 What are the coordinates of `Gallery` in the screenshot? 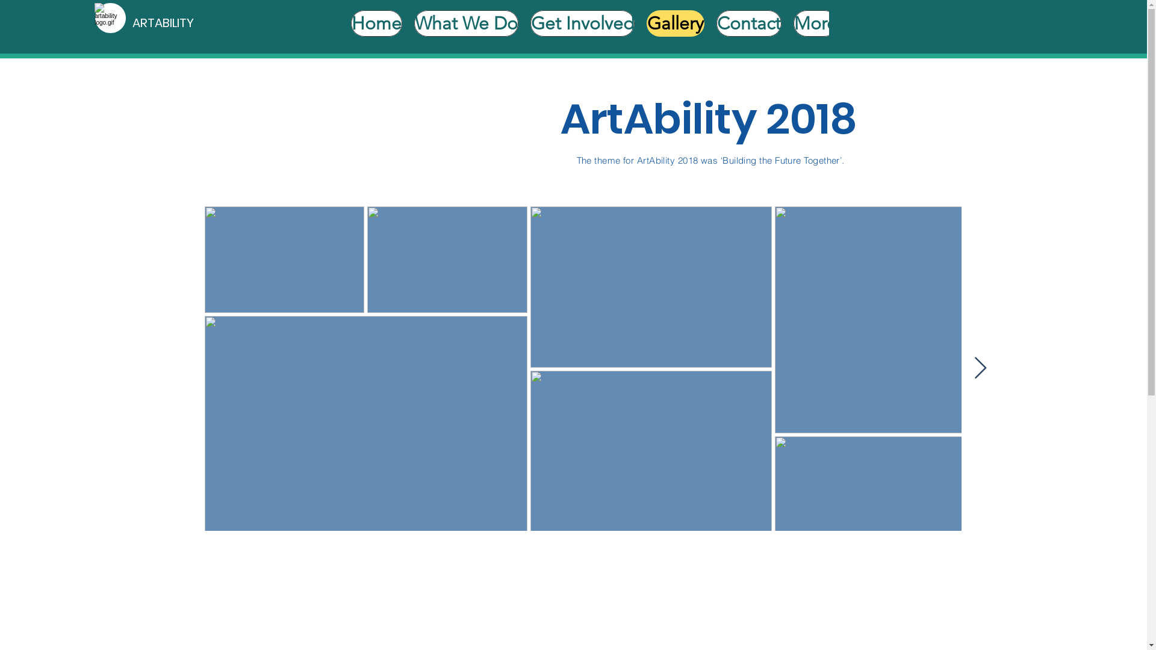 It's located at (676, 26).